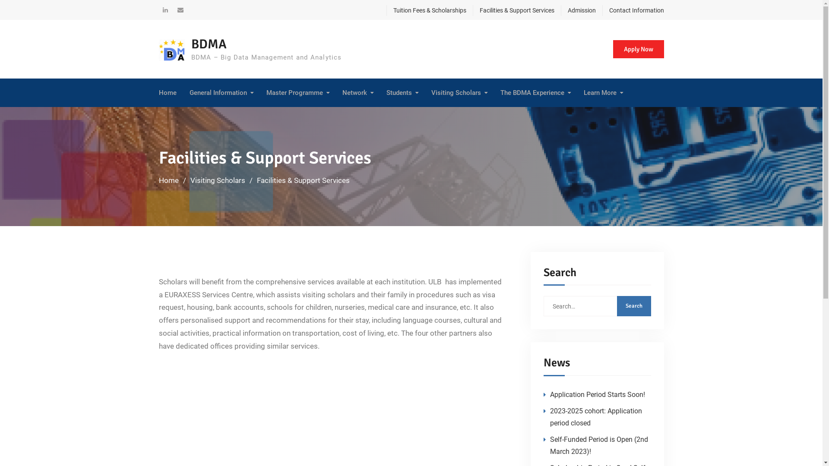  I want to click on Discover Our Network, so click(384, 116).